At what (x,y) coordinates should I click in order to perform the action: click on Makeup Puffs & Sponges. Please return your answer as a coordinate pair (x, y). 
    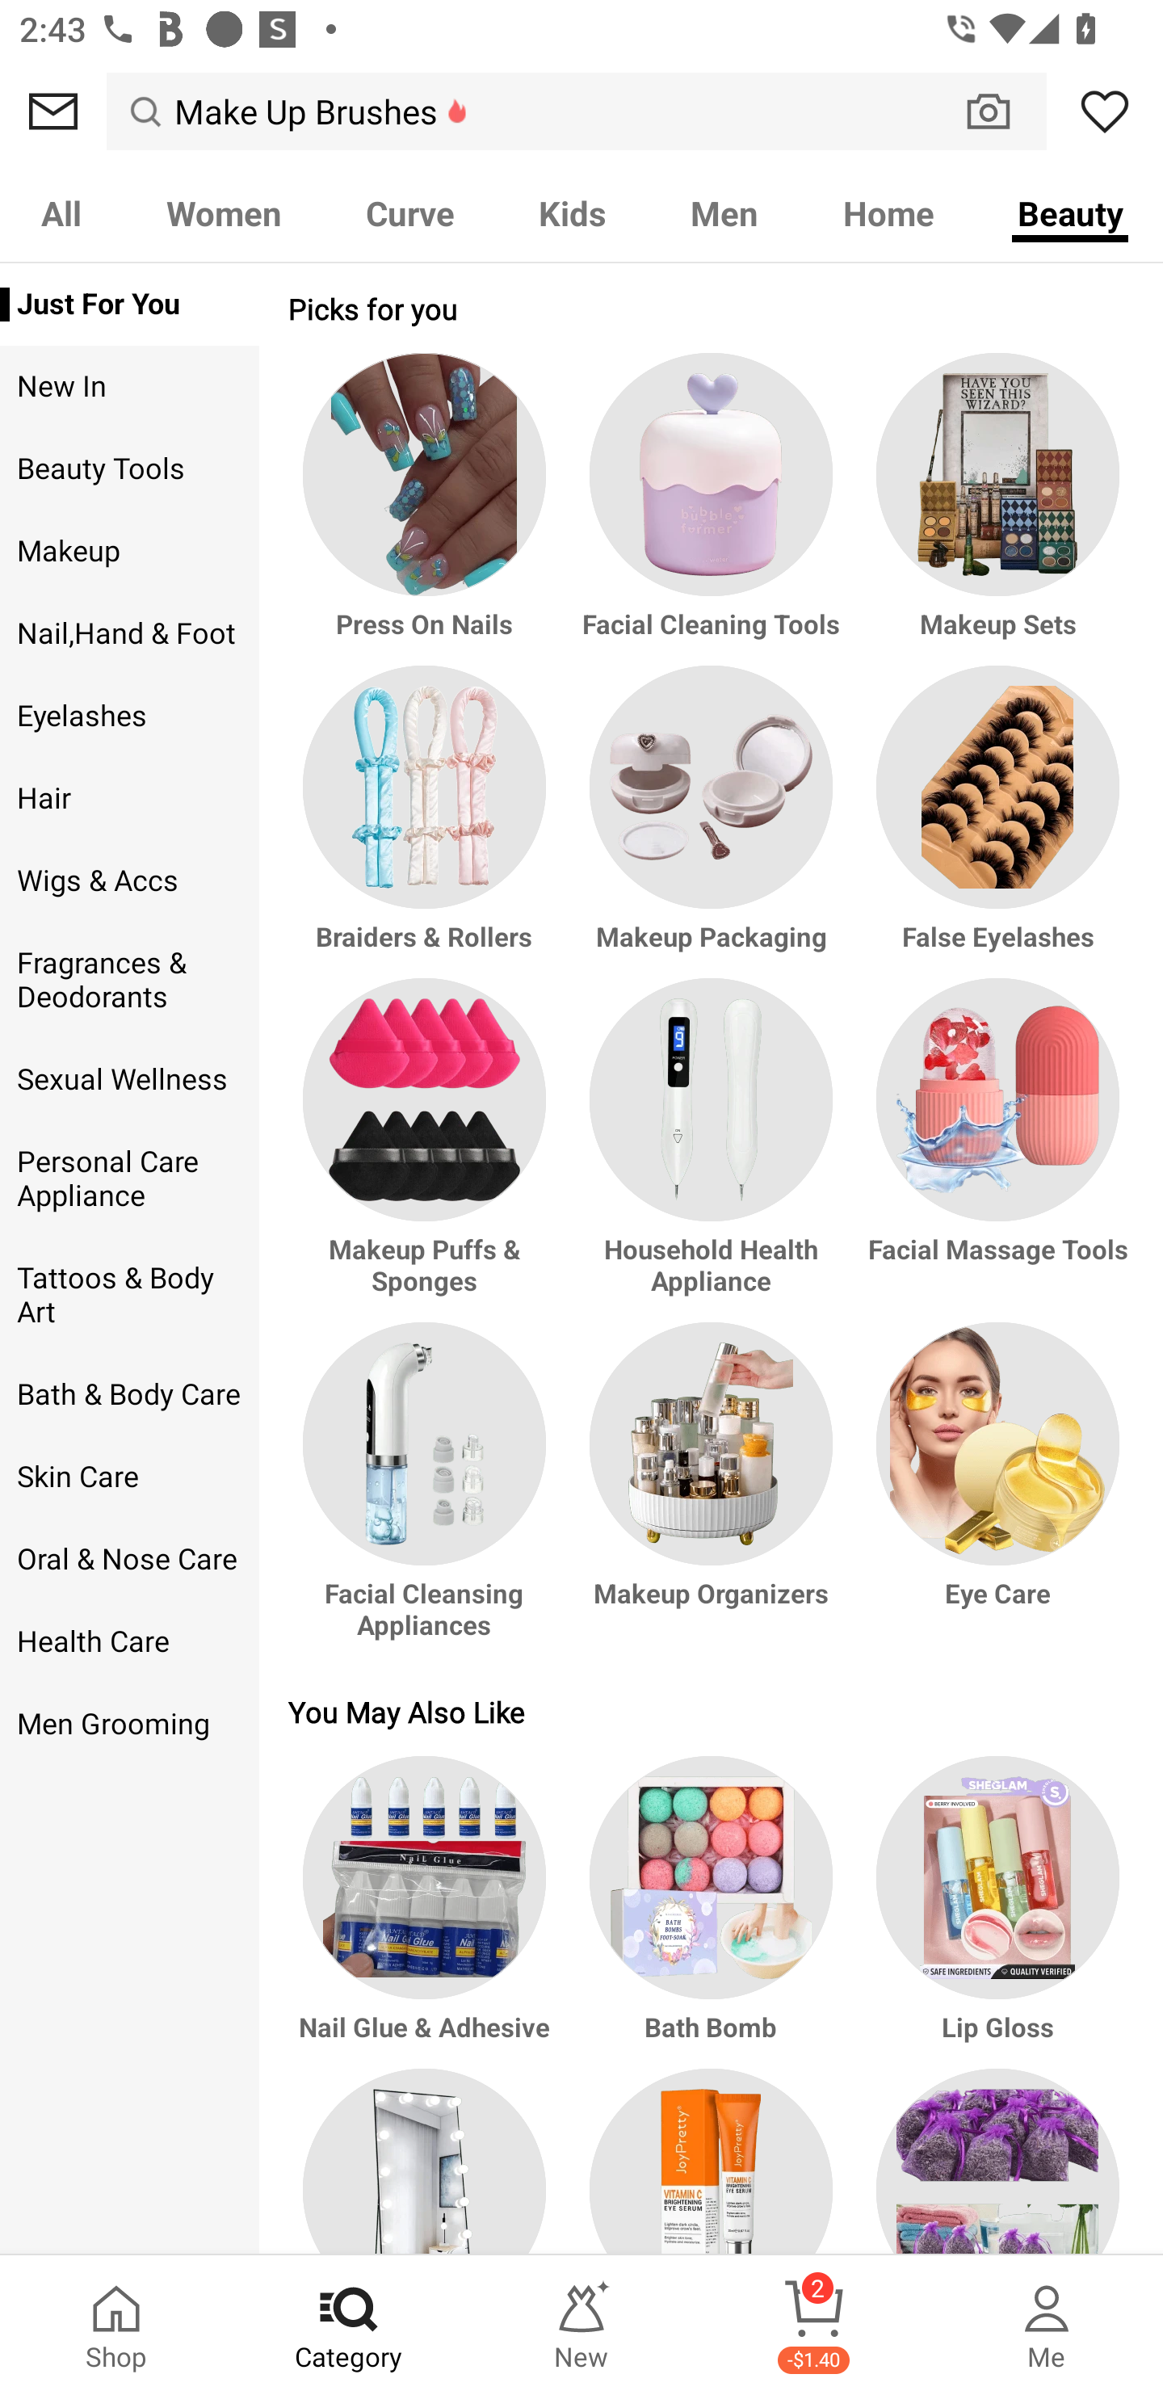
    Looking at the image, I should click on (429, 1149).